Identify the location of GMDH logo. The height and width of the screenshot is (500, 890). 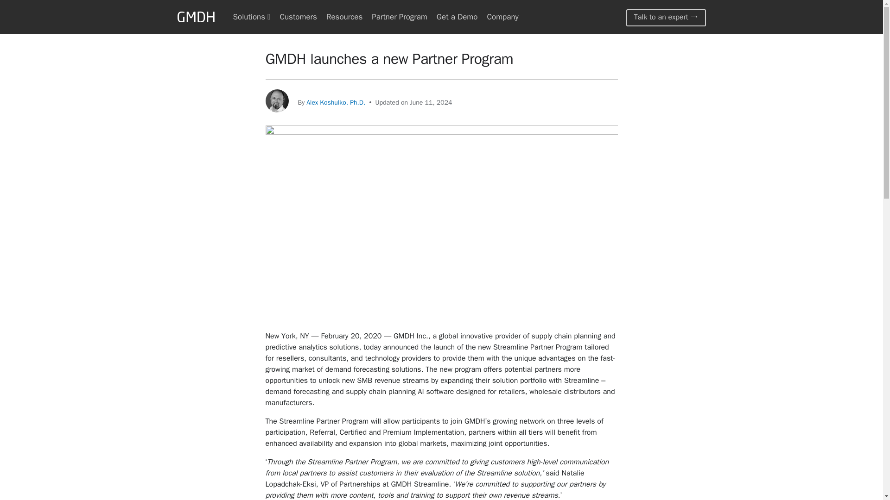
(196, 18).